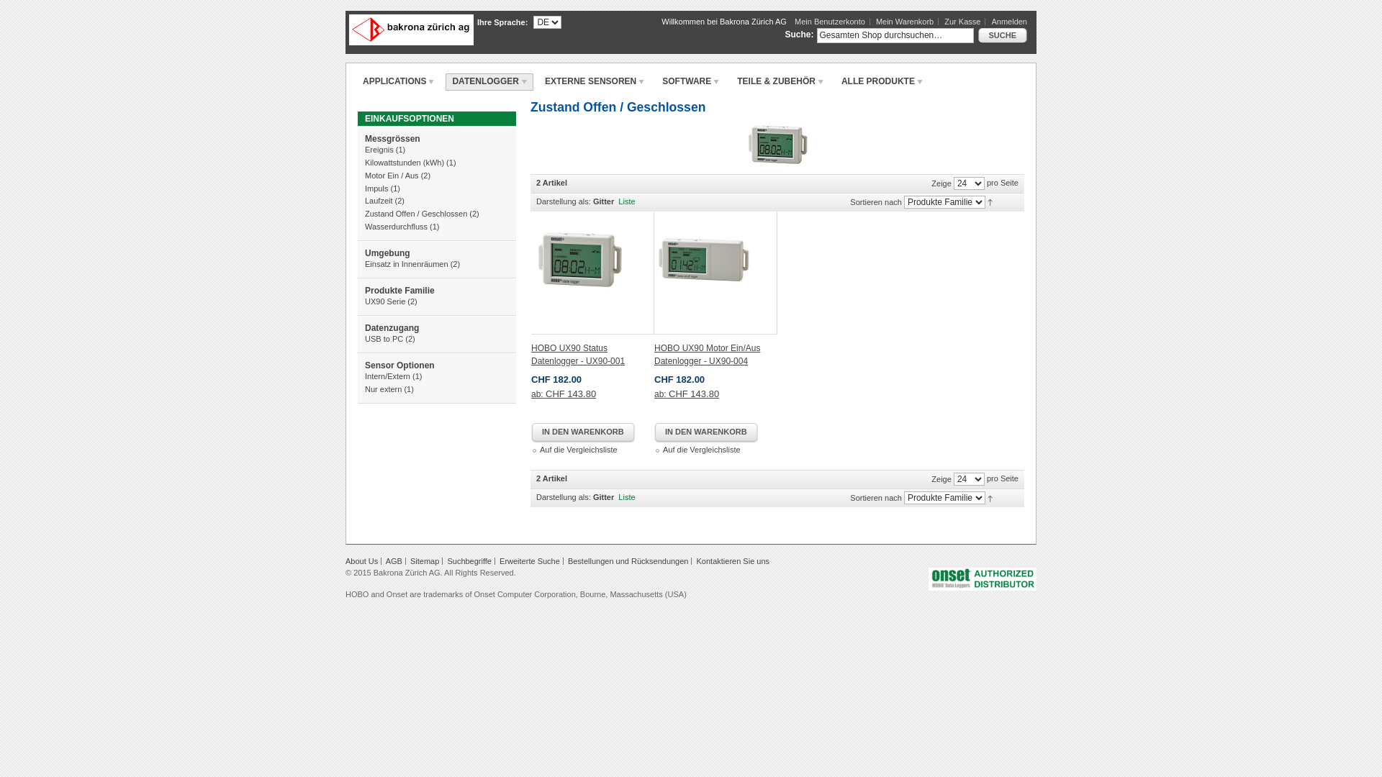  I want to click on Kontaktieren Sie uns, so click(733, 561).